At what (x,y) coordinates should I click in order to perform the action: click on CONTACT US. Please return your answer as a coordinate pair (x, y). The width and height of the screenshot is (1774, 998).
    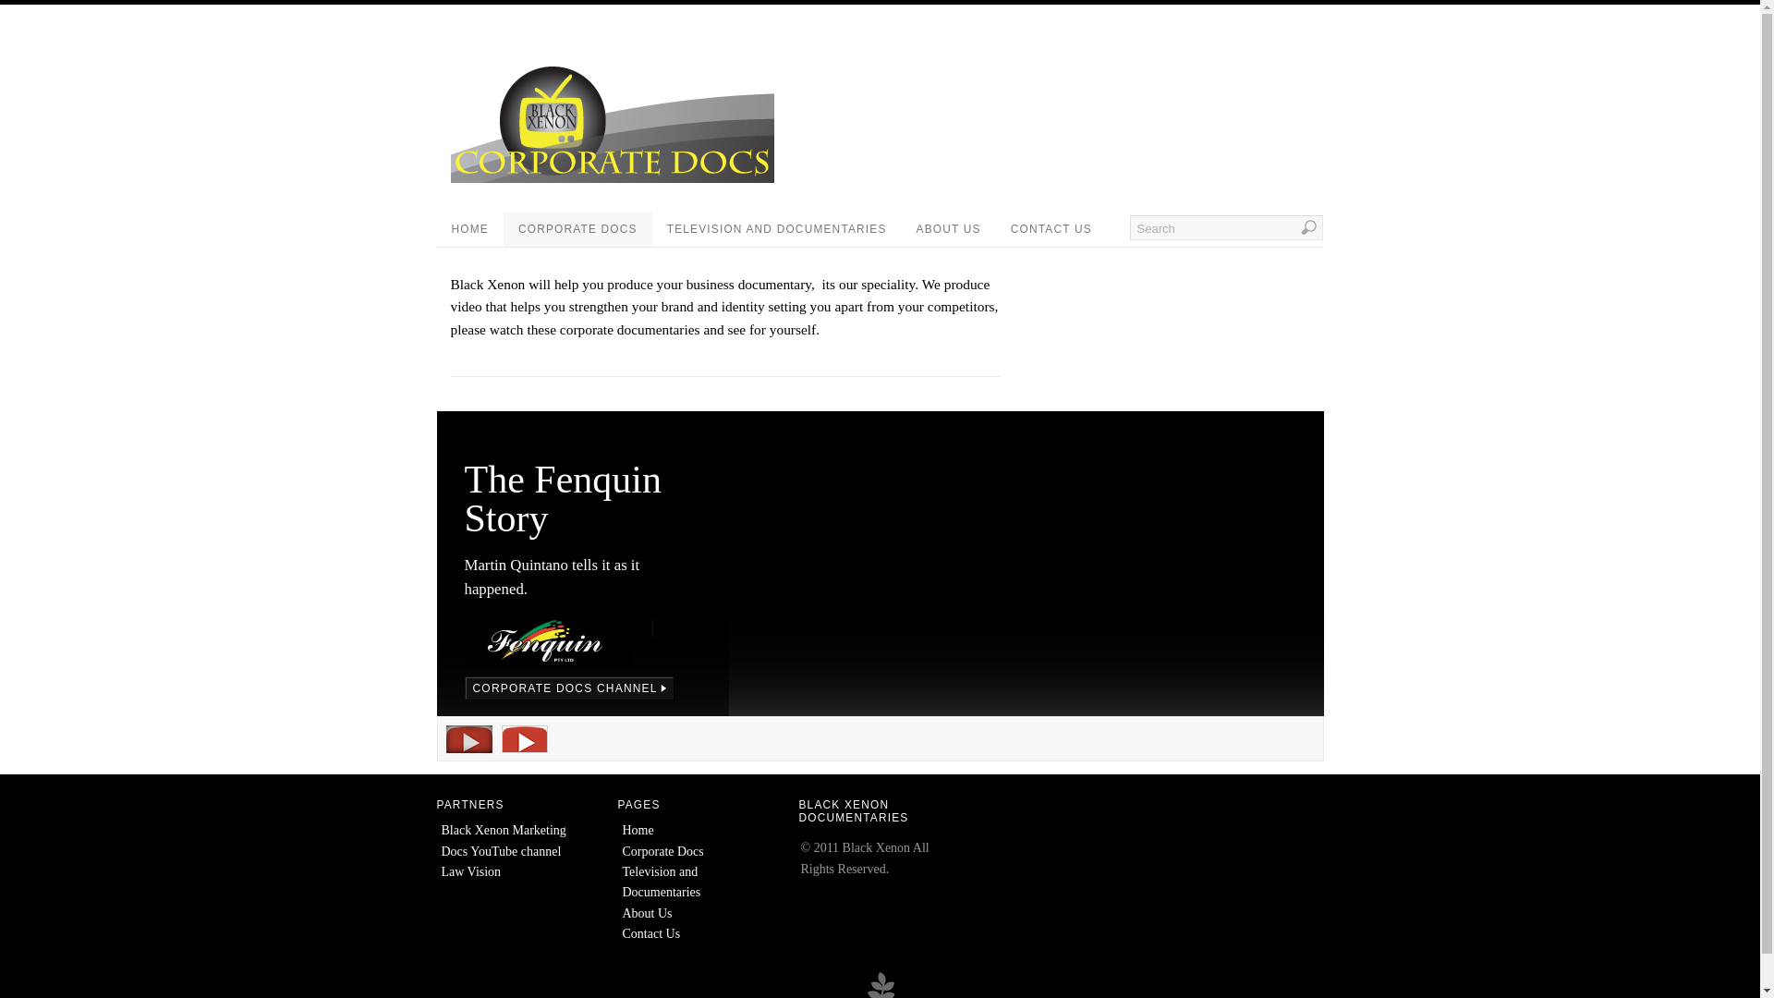
    Looking at the image, I should click on (1051, 229).